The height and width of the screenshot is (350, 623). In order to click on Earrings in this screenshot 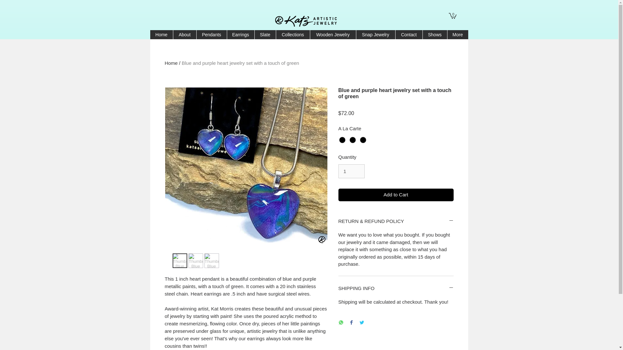, I will do `click(240, 34)`.